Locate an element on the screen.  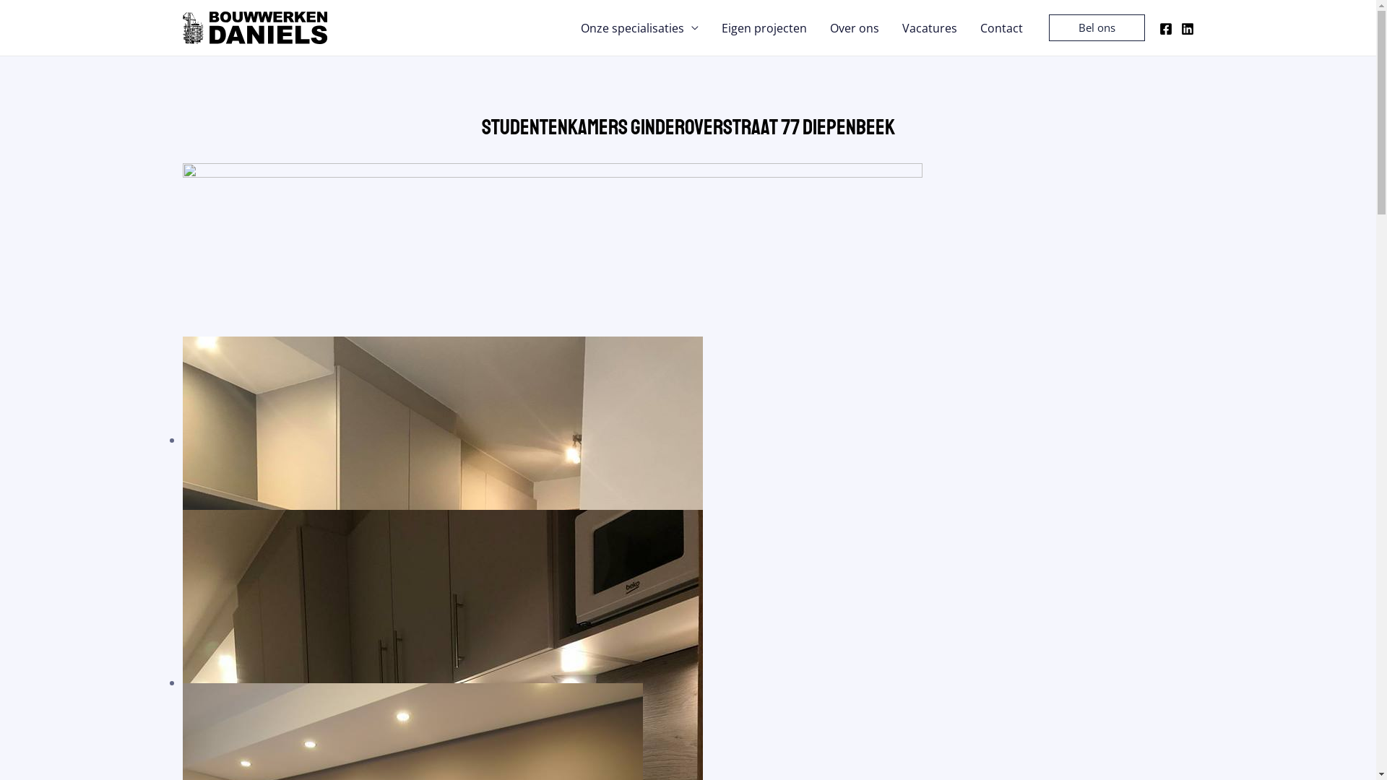
Over ons is located at coordinates (854, 28).